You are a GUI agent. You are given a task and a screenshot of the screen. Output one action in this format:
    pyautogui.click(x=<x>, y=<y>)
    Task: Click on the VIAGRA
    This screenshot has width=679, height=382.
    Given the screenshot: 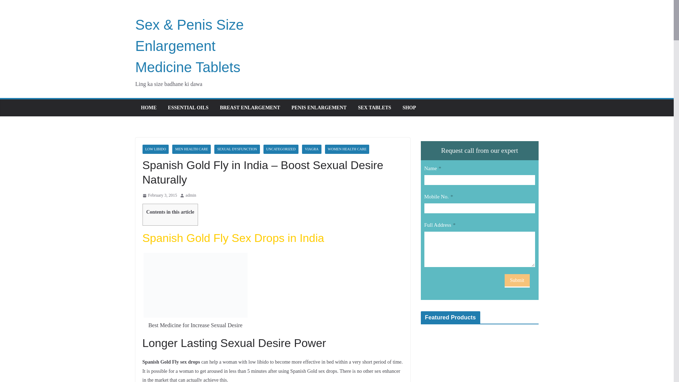 What is the action you would take?
    pyautogui.click(x=312, y=149)
    